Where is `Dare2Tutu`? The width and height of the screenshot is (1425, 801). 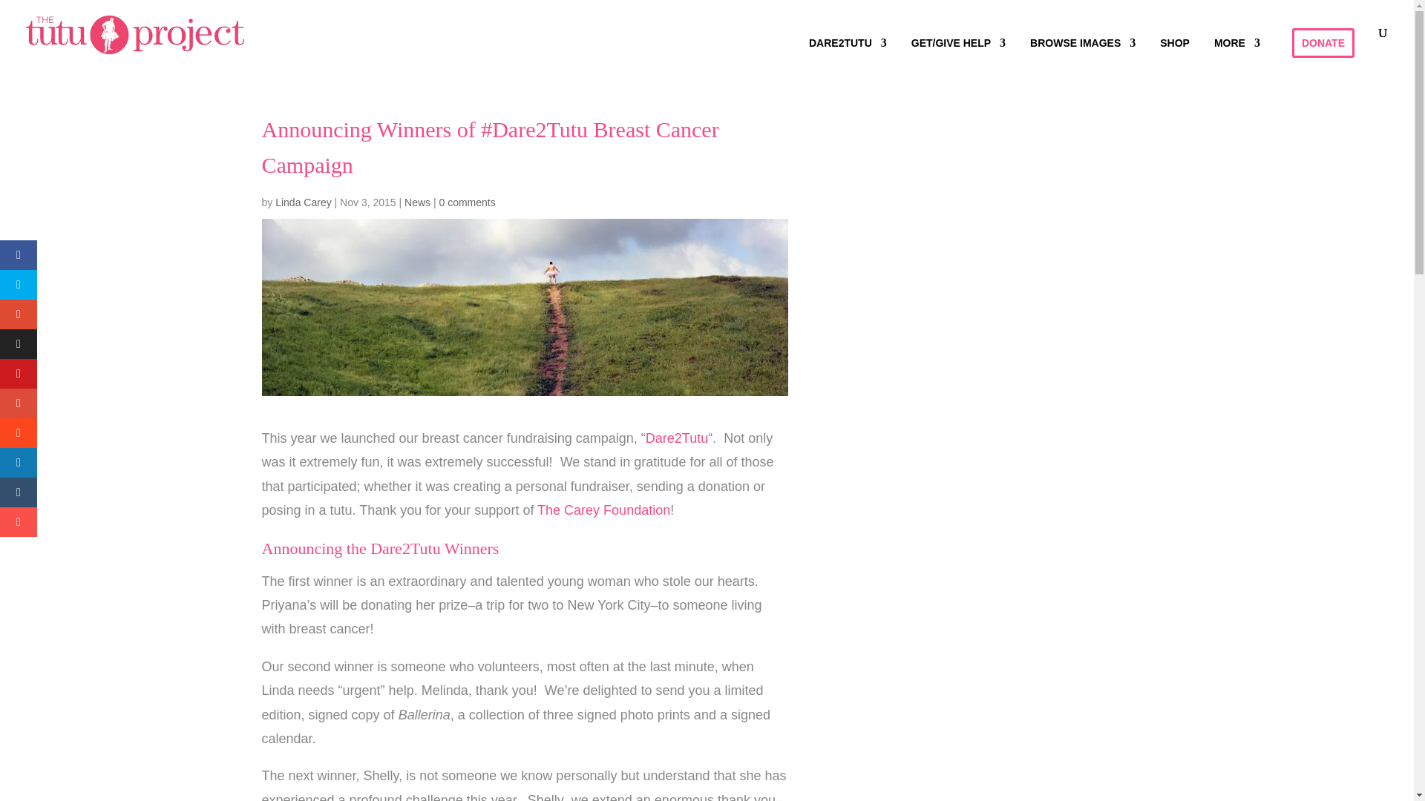 Dare2Tutu is located at coordinates (677, 438).